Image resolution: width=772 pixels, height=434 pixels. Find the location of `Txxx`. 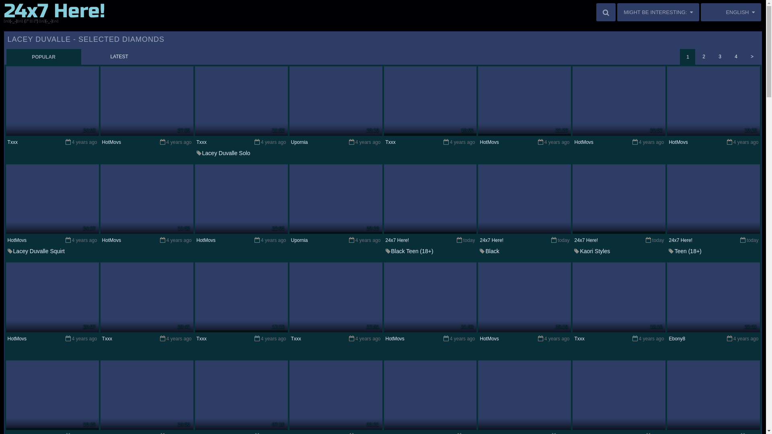

Txxx is located at coordinates (202, 142).